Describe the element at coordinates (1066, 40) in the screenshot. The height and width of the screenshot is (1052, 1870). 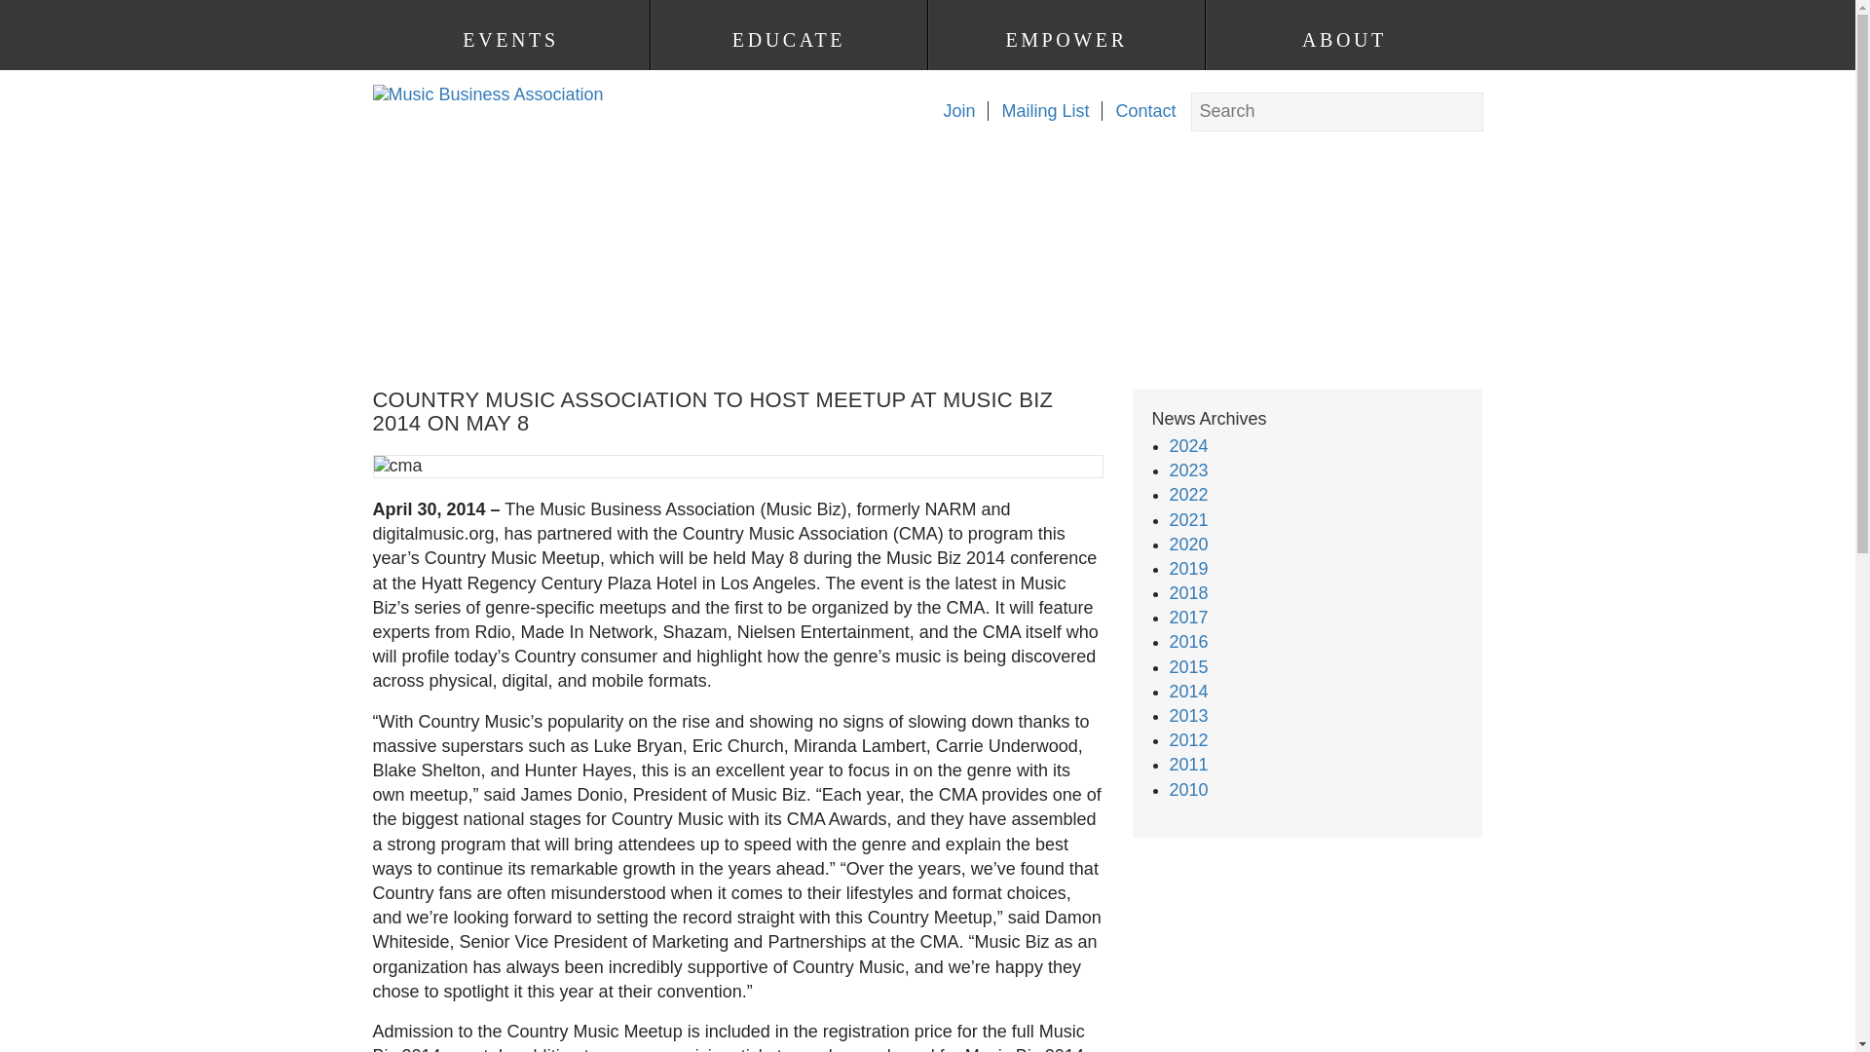
I see `EMPOWER` at that location.